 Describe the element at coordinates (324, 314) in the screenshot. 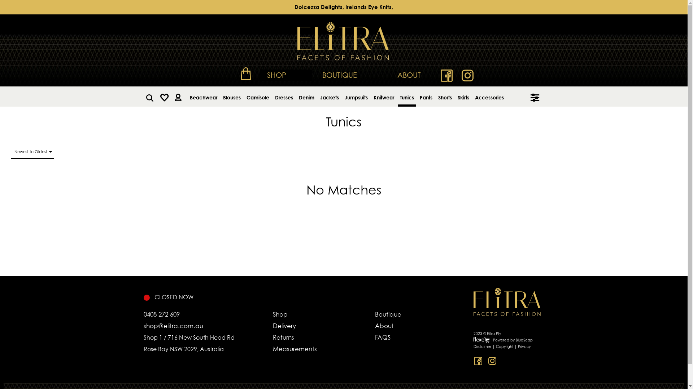

I see `Shop` at that location.